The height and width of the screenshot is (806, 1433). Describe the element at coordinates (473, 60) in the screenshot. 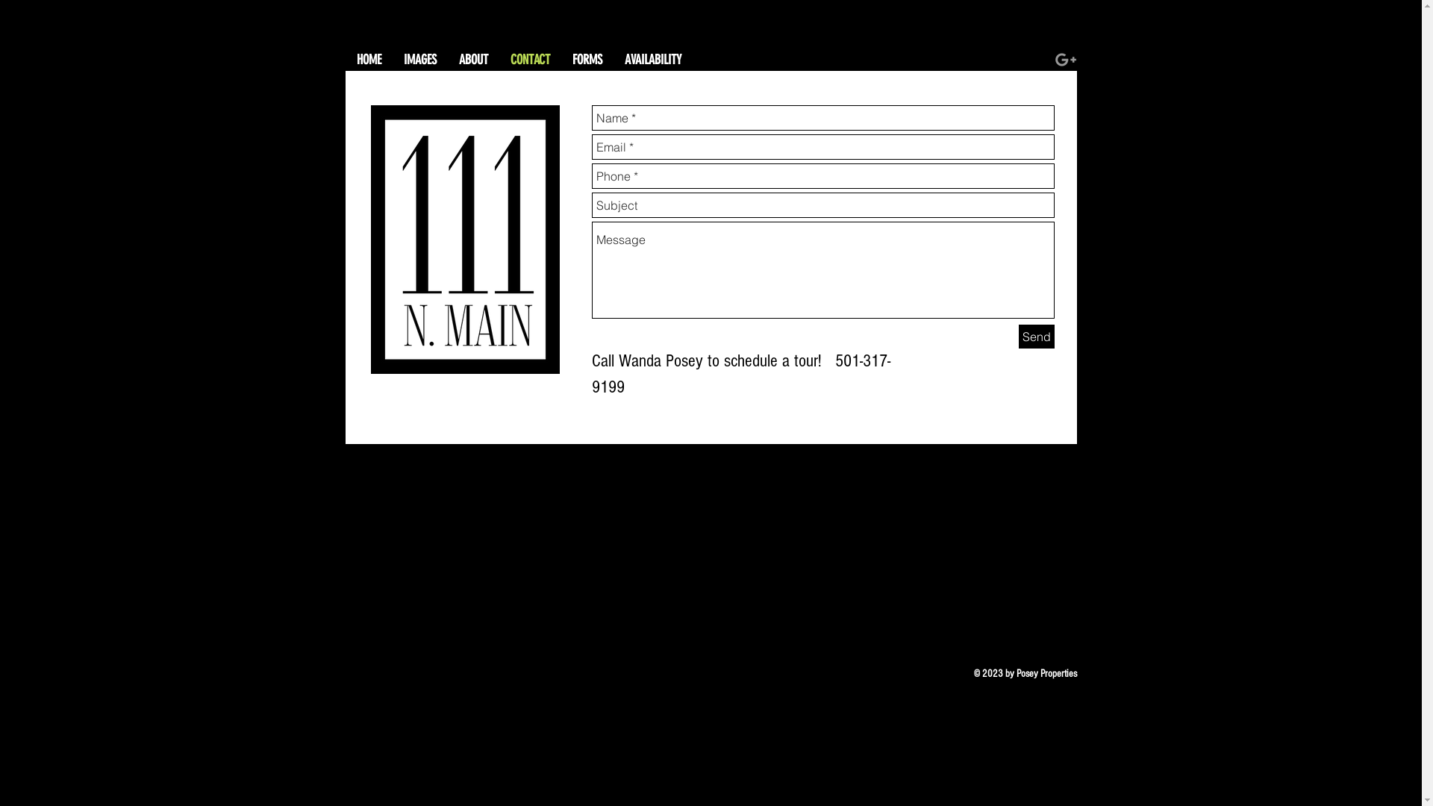

I see `ABOUT` at that location.